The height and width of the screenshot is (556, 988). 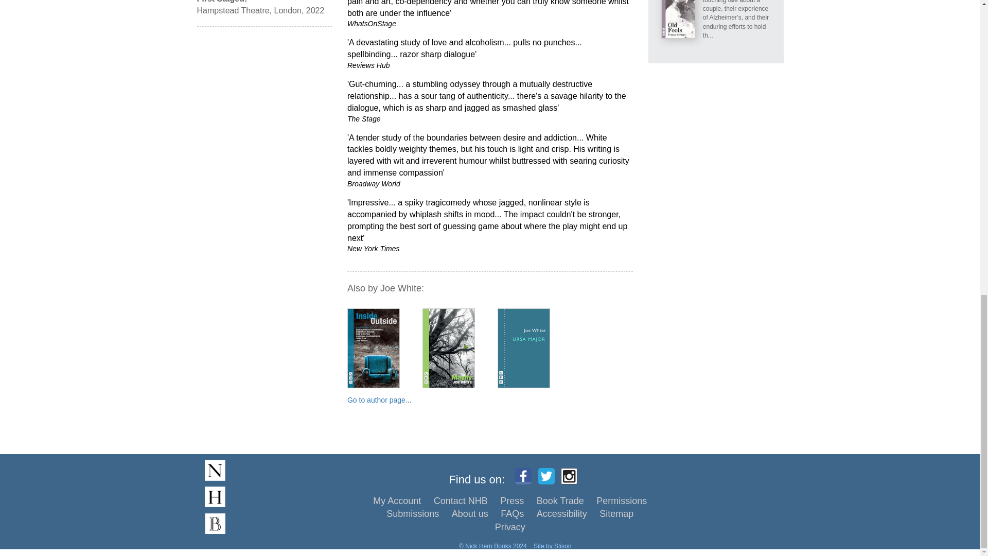 I want to click on Twitter page, so click(x=546, y=476).